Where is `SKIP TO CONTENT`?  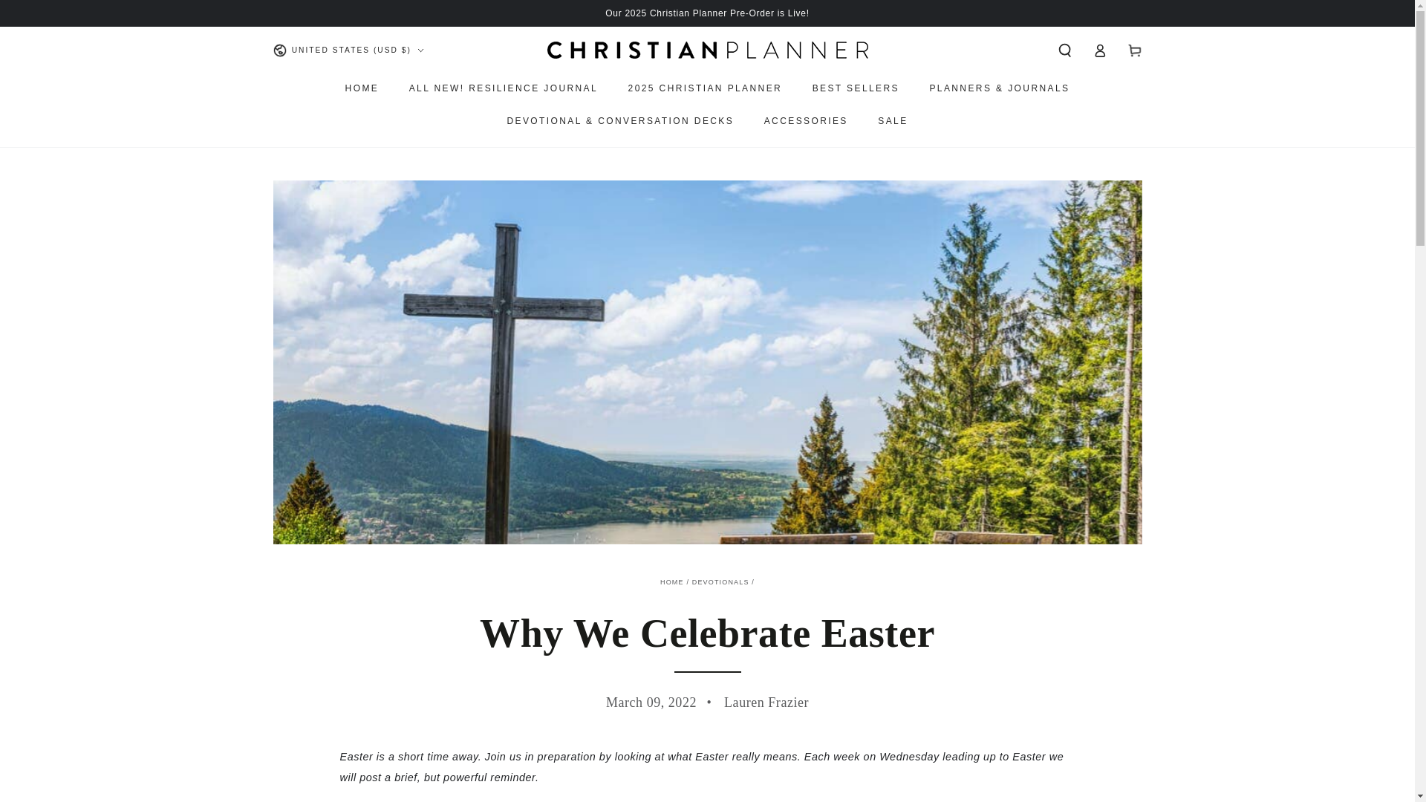
SKIP TO CONTENT is located at coordinates (59, 13).